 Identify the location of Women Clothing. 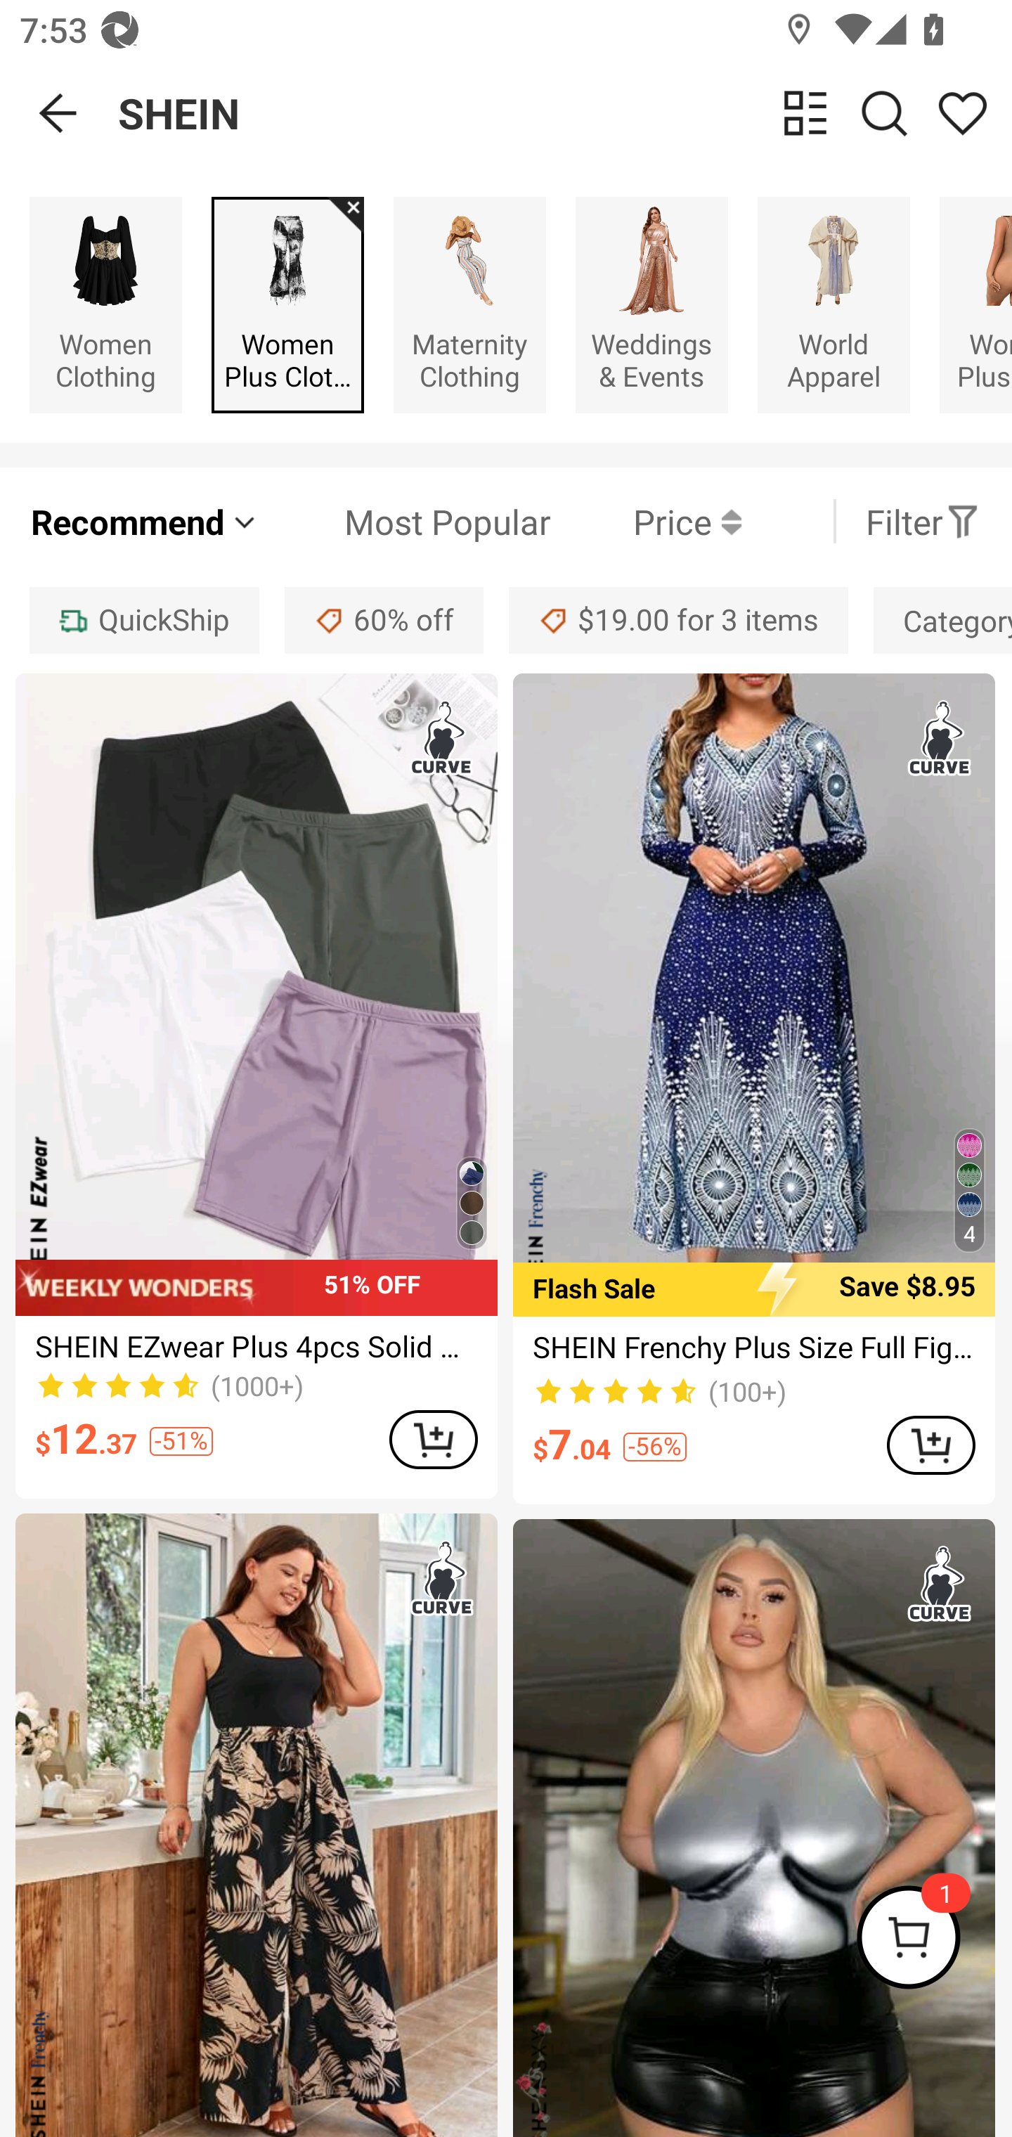
(105, 304).